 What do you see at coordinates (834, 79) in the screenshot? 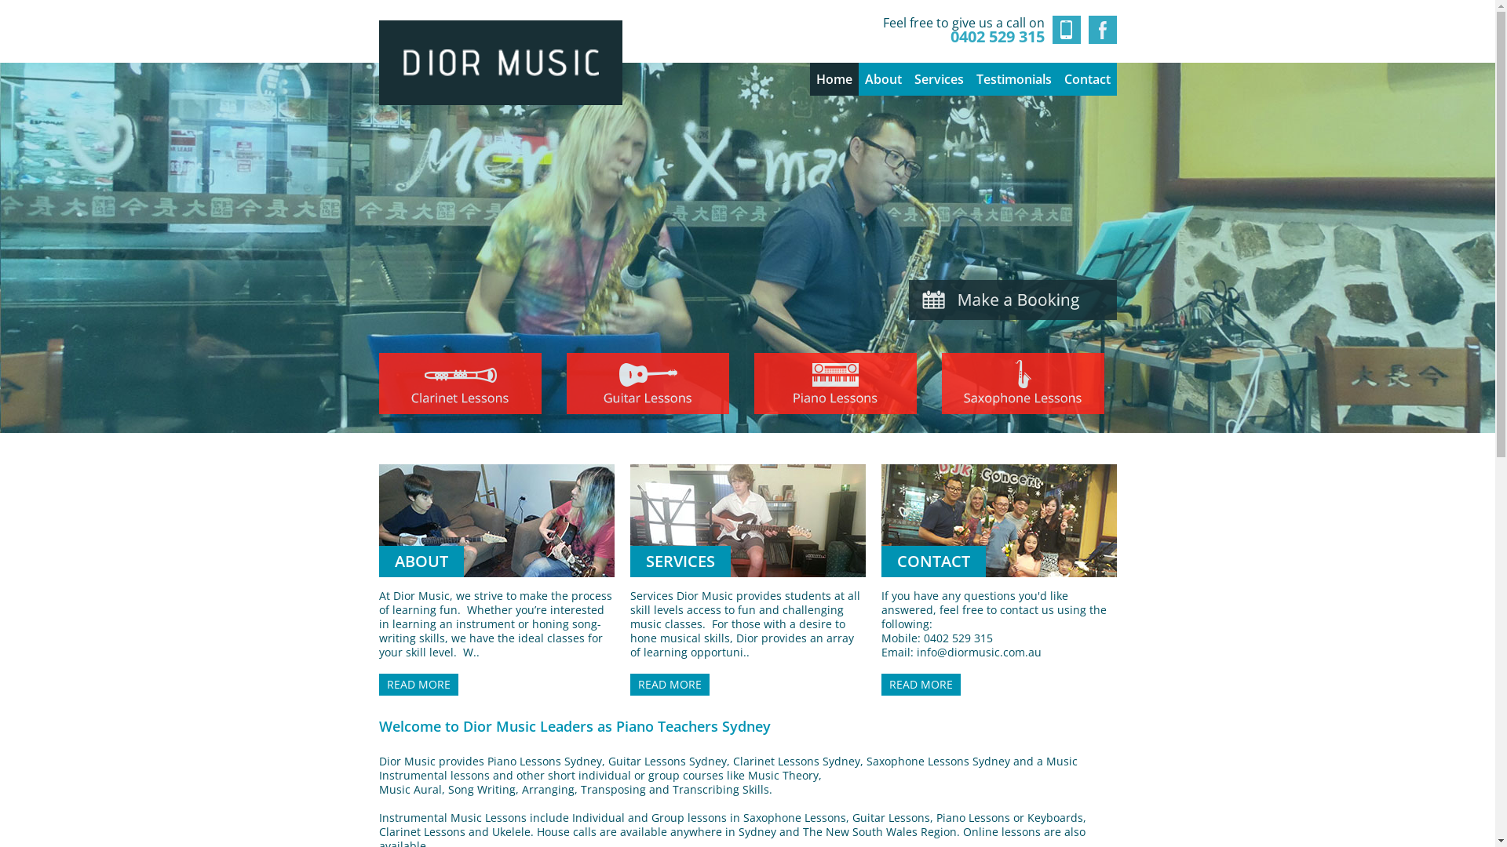
I see `Home` at bounding box center [834, 79].